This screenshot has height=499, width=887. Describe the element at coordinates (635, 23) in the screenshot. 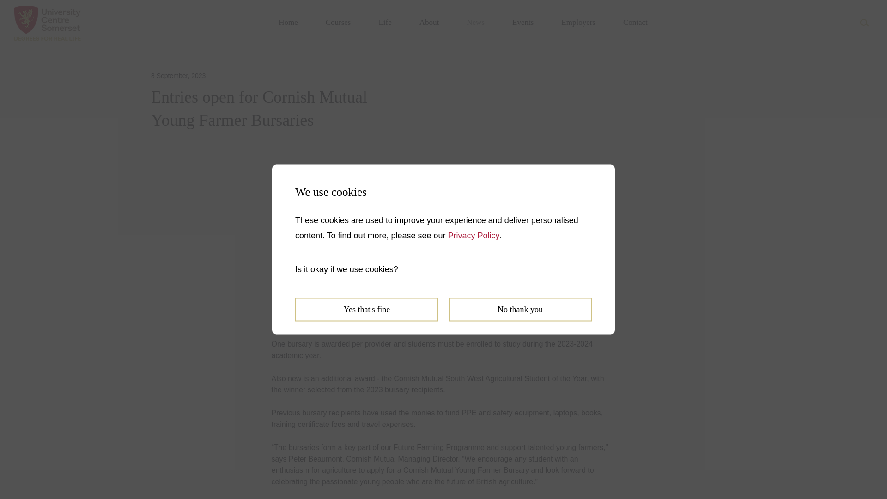

I see `Contact` at that location.